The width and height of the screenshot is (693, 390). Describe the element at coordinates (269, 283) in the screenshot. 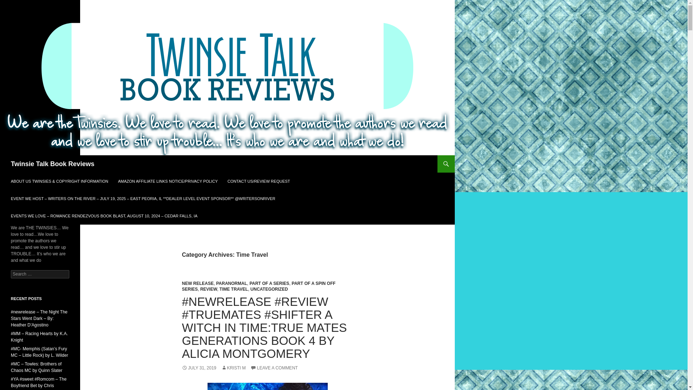

I see `PART OF A SERIES` at that location.